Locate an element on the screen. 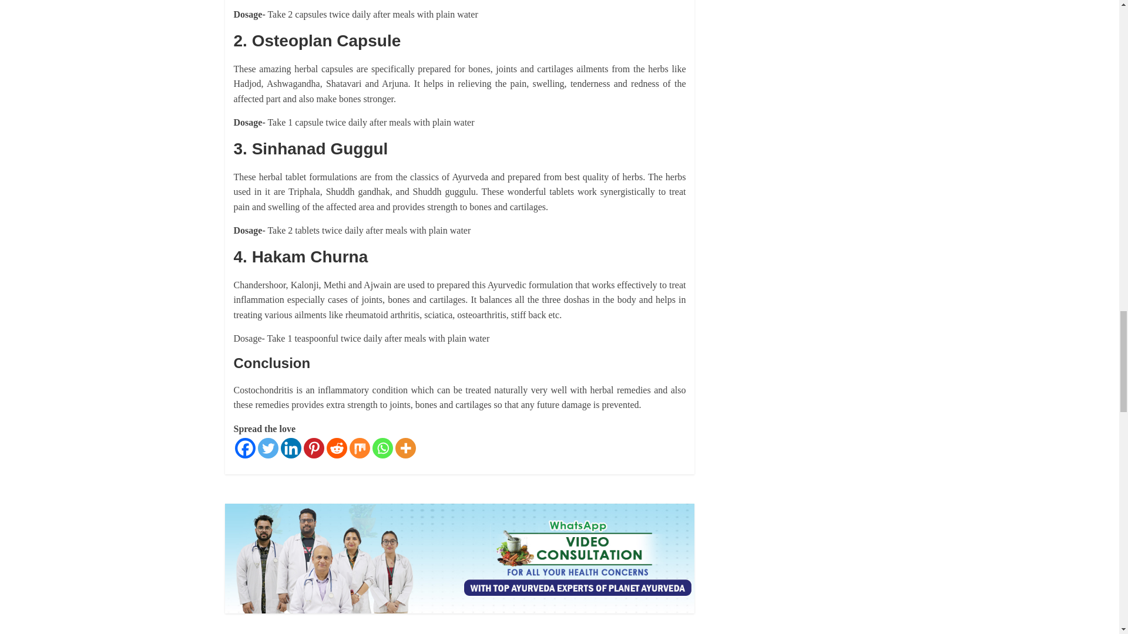 The height and width of the screenshot is (634, 1128). Facebook is located at coordinates (245, 448).